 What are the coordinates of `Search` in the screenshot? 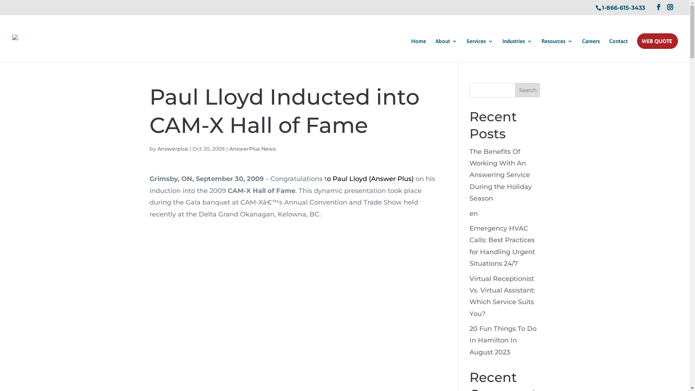 It's located at (528, 90).